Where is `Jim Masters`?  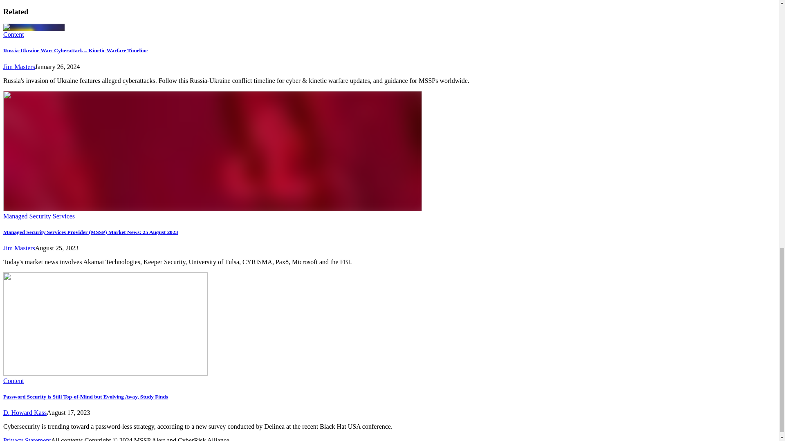 Jim Masters is located at coordinates (19, 67).